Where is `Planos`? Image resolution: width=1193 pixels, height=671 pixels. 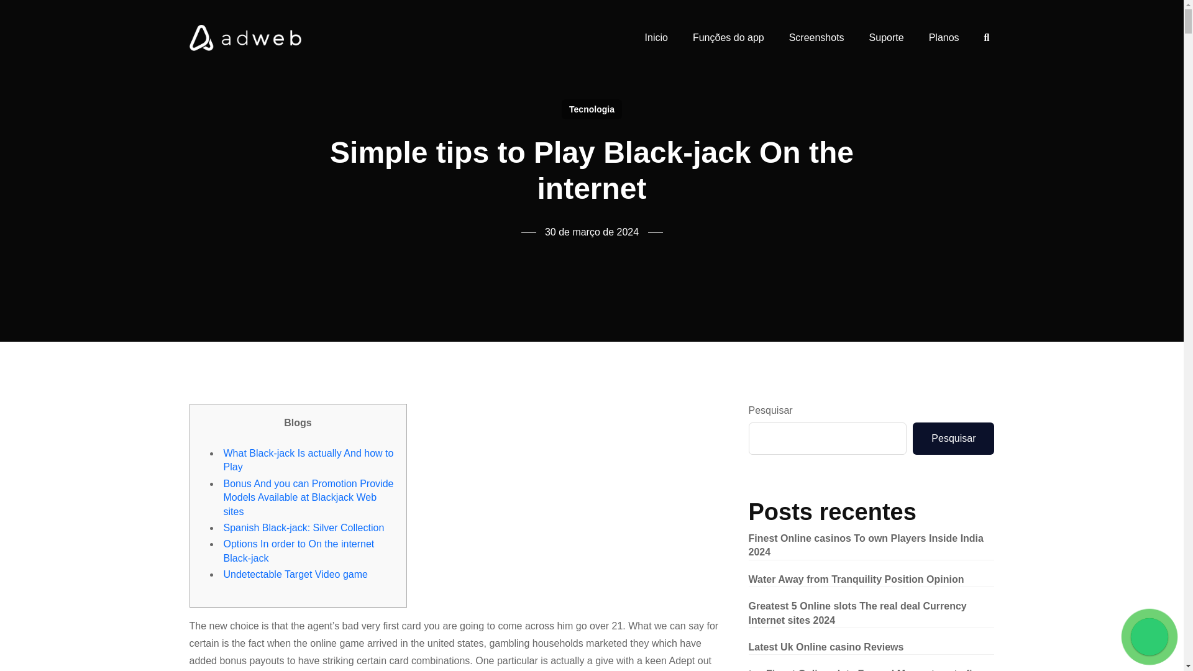
Planos is located at coordinates (944, 37).